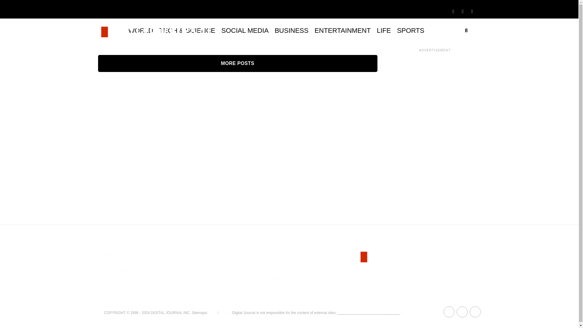 The width and height of the screenshot is (583, 328). I want to click on INSIGHT FORUM, so click(122, 262).